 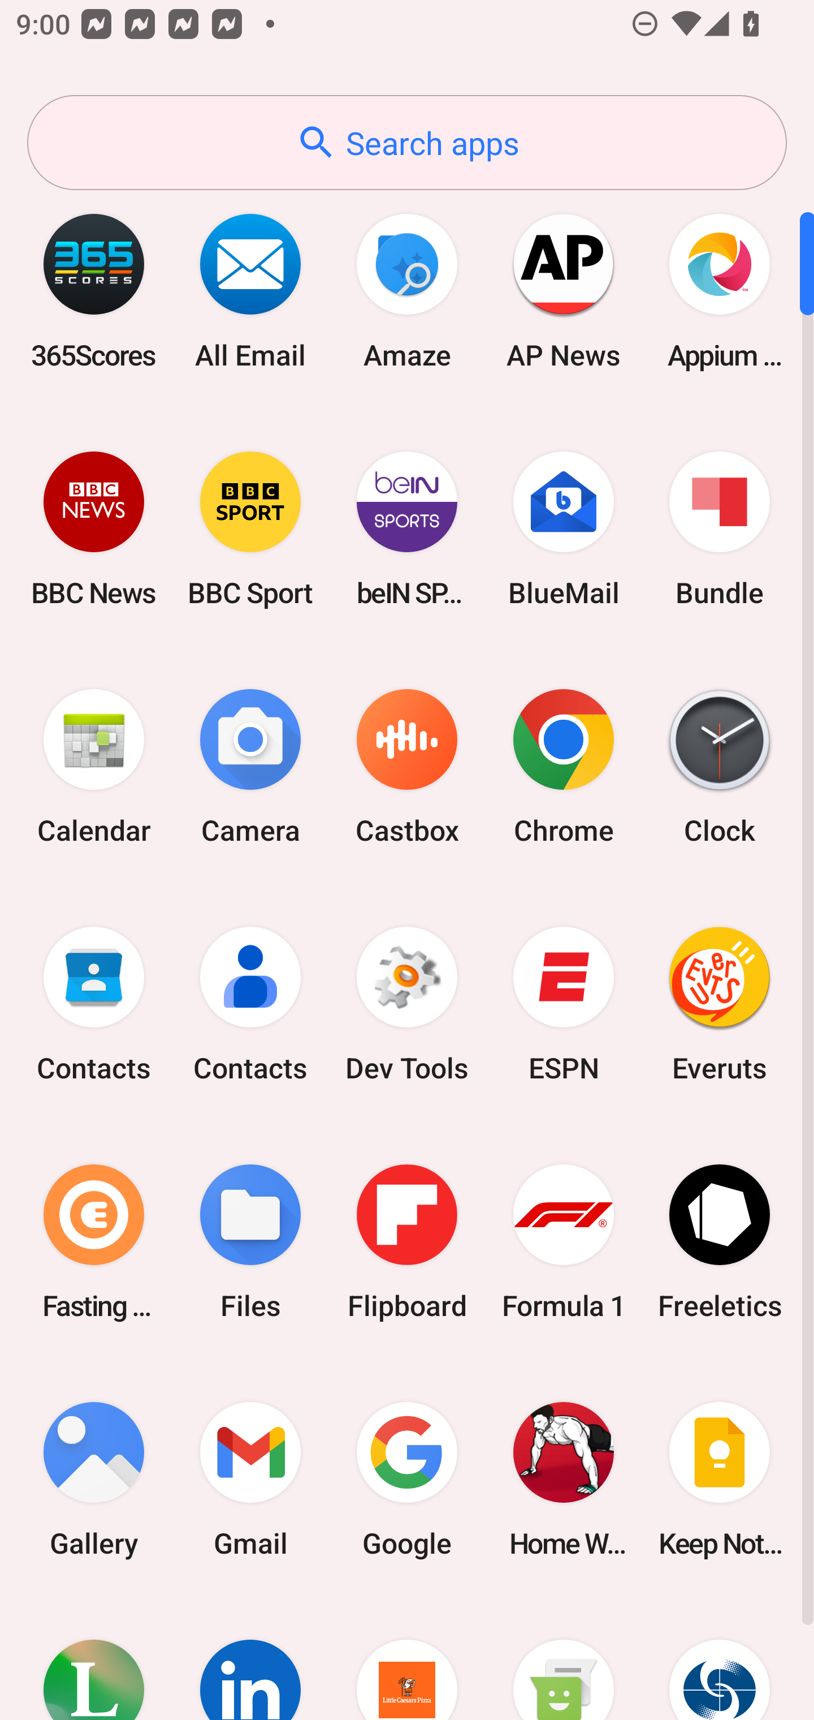 I want to click on Keep Notes, so click(x=720, y=1479).